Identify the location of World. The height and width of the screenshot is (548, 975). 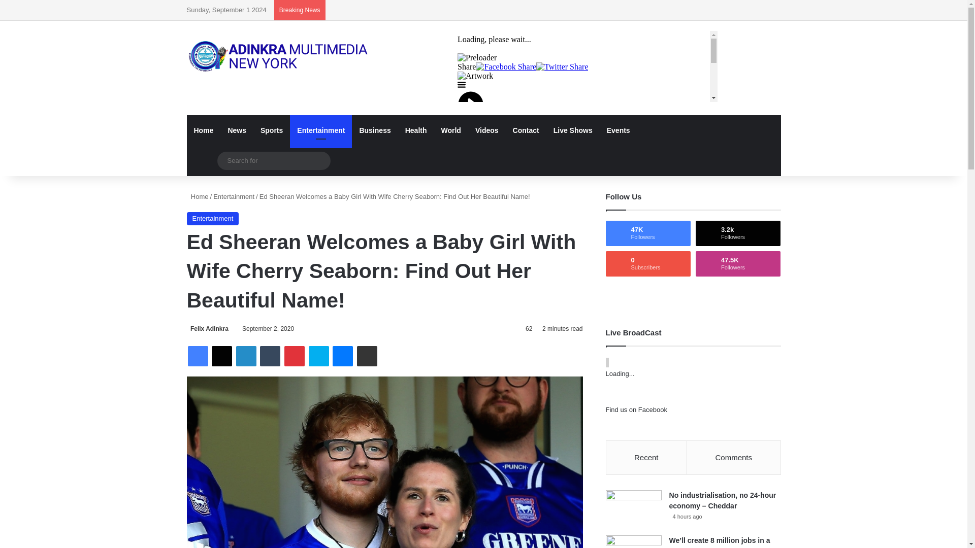
(451, 130).